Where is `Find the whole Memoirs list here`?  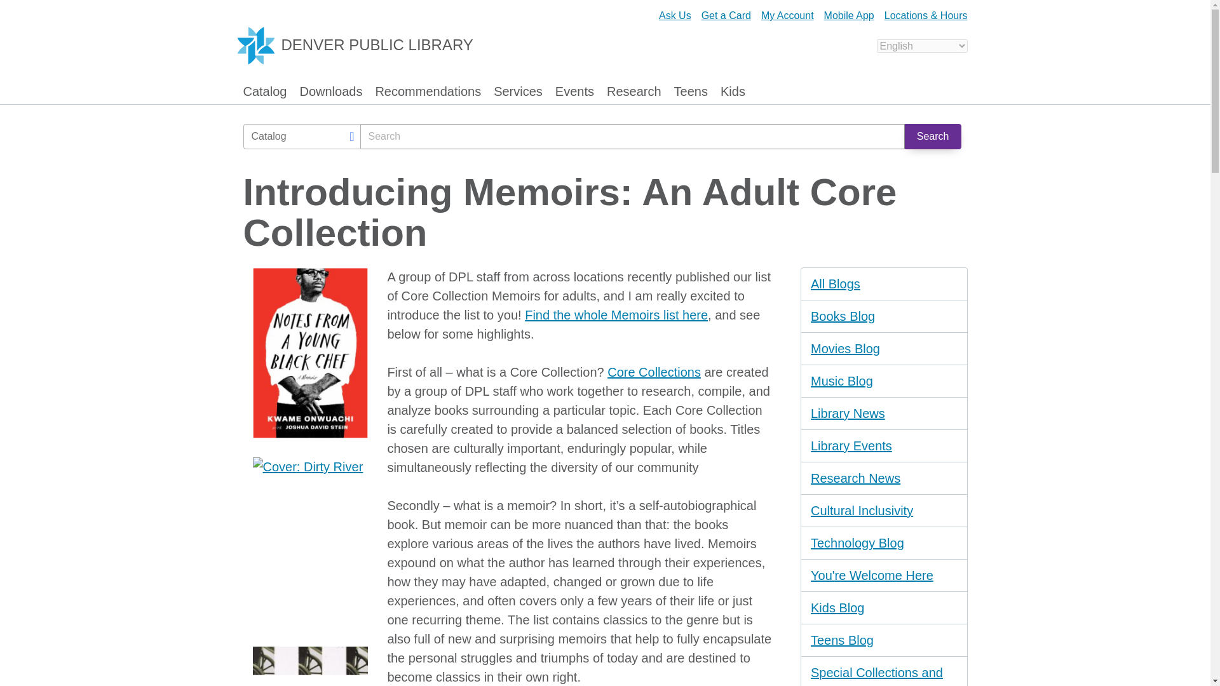 Find the whole Memoirs list here is located at coordinates (616, 314).